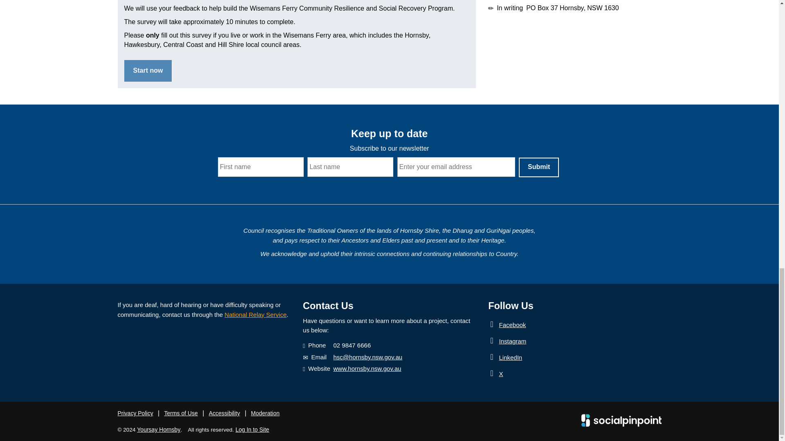  I want to click on Instagram, so click(494, 341).